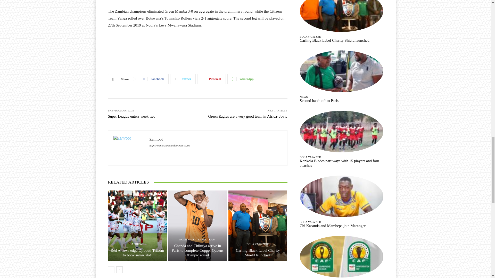 This screenshot has width=495, height=278. Describe the element at coordinates (183, 79) in the screenshot. I see `Twitter` at that location.